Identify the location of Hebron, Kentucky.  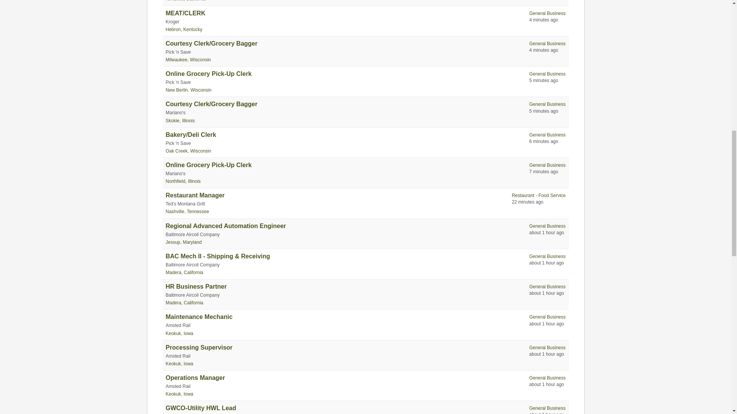
(184, 30).